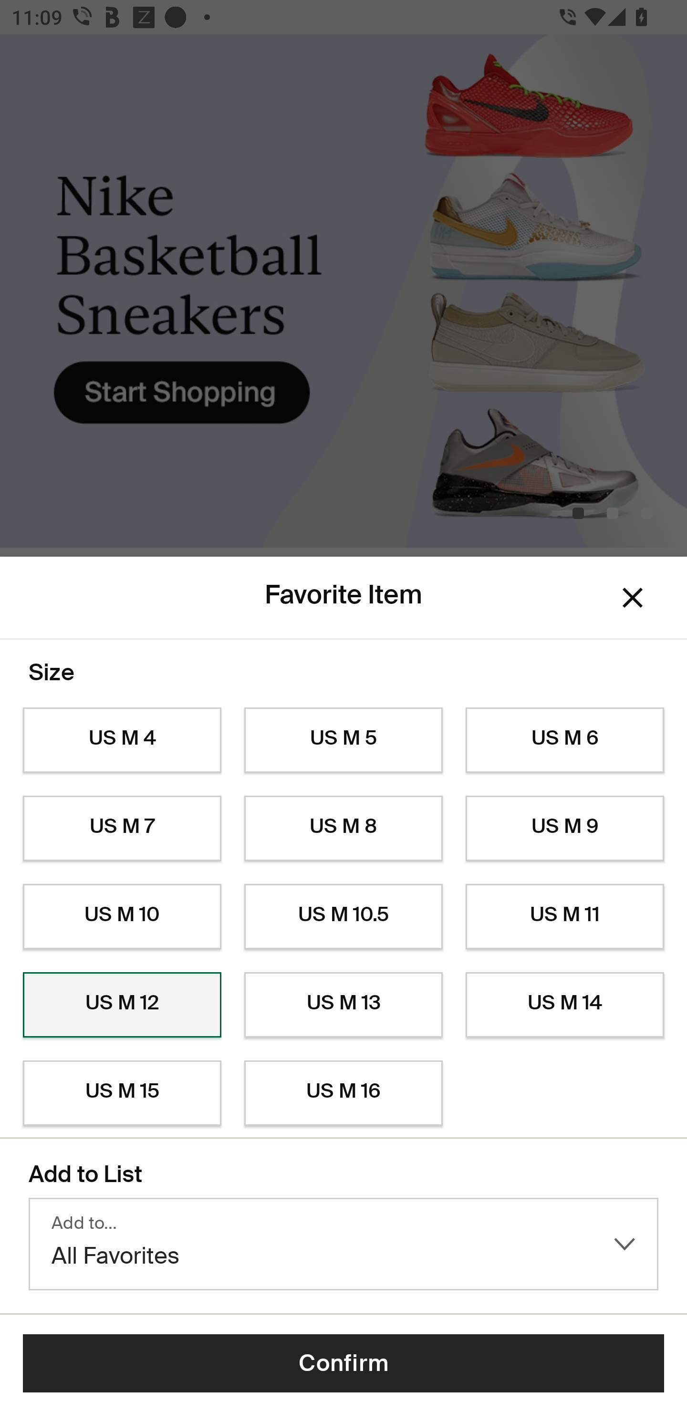  Describe the element at coordinates (343, 1093) in the screenshot. I see `US M 16` at that location.